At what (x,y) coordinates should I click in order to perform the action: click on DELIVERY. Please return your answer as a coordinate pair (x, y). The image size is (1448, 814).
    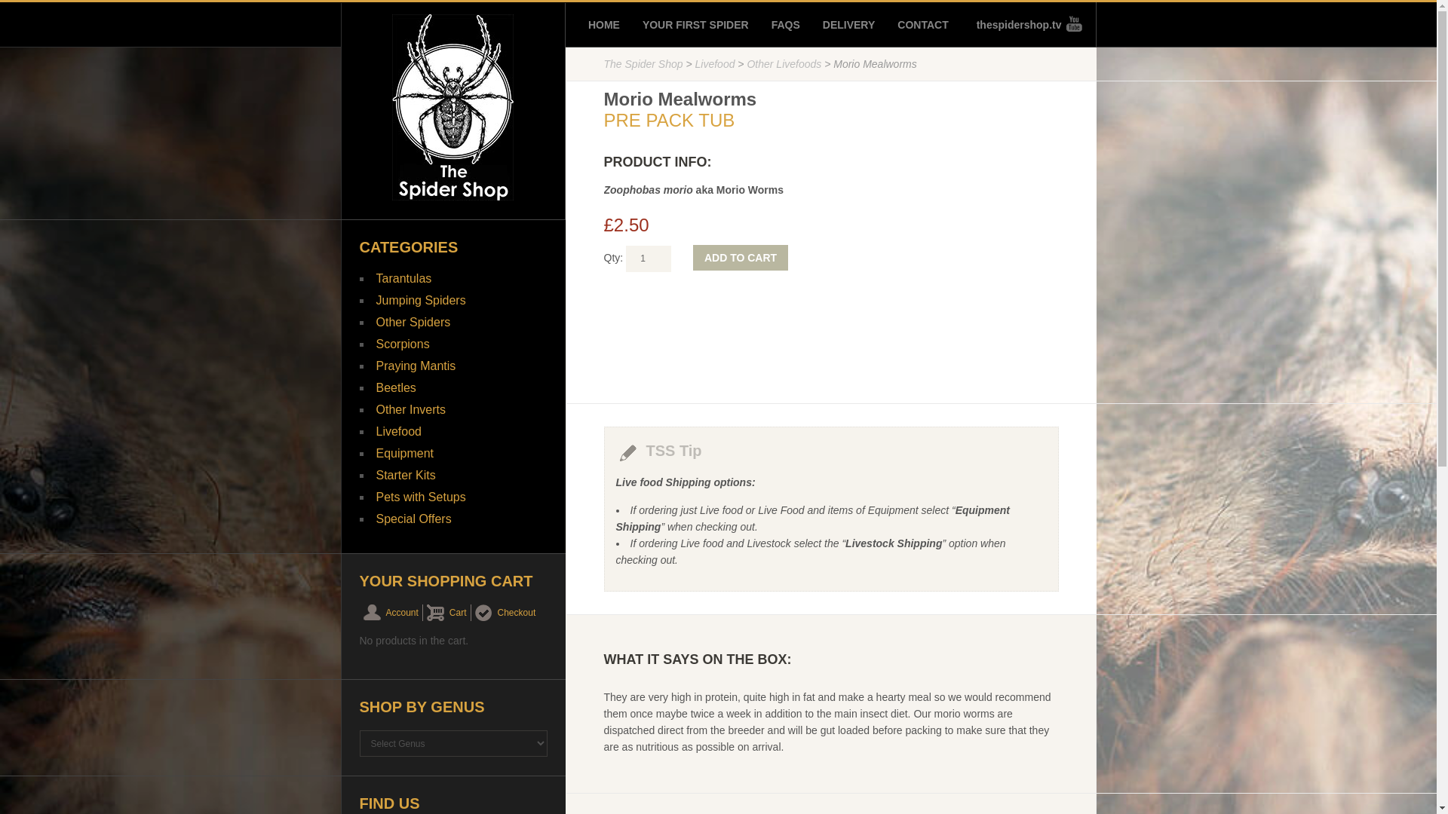
    Looking at the image, I should click on (849, 24).